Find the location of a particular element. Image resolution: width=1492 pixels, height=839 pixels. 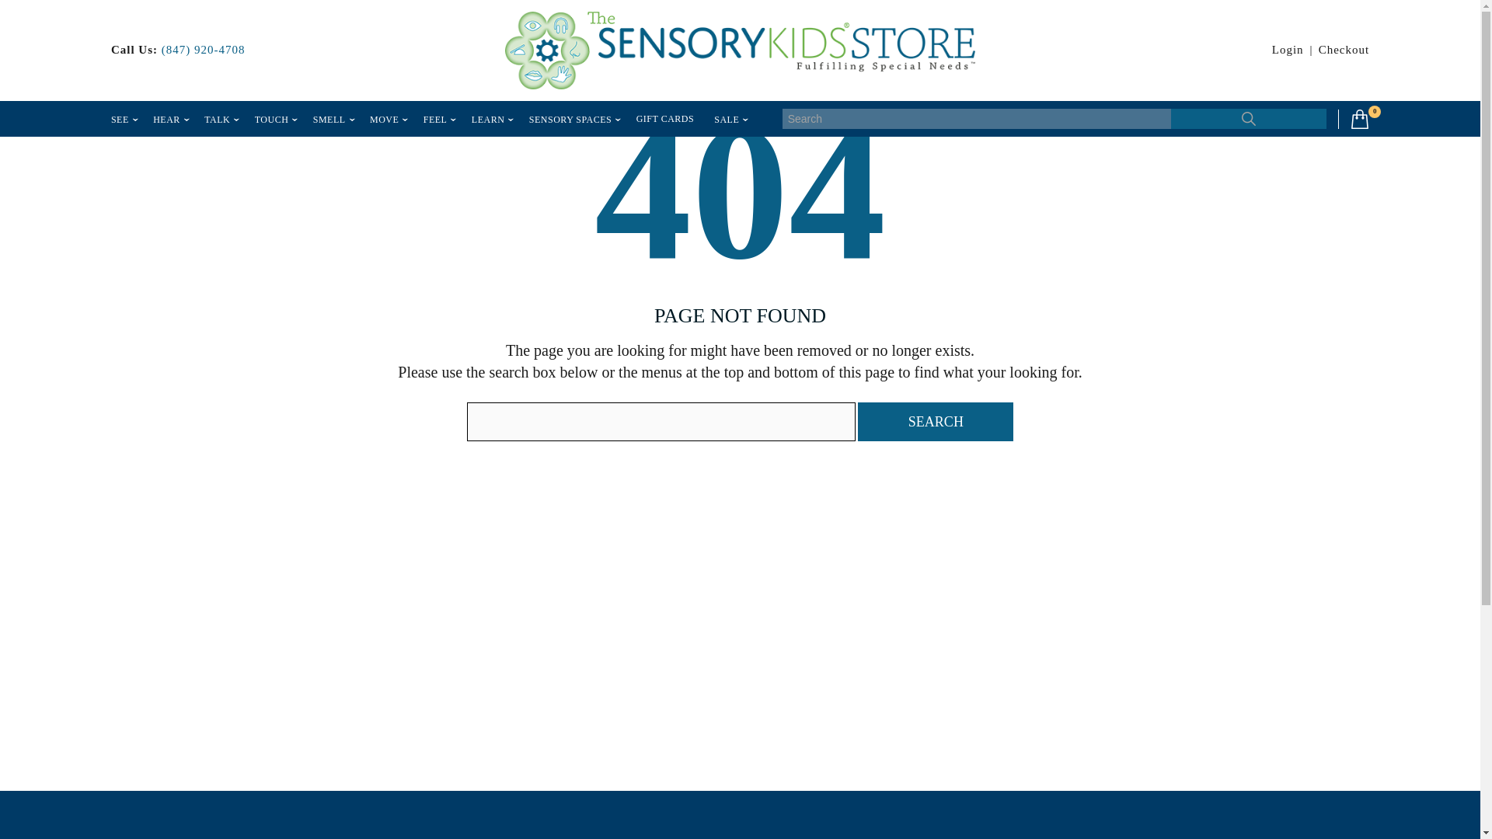

Search is located at coordinates (936, 422).